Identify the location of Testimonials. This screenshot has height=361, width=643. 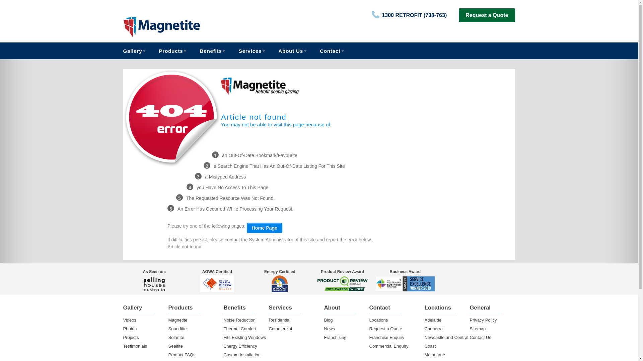
(135, 346).